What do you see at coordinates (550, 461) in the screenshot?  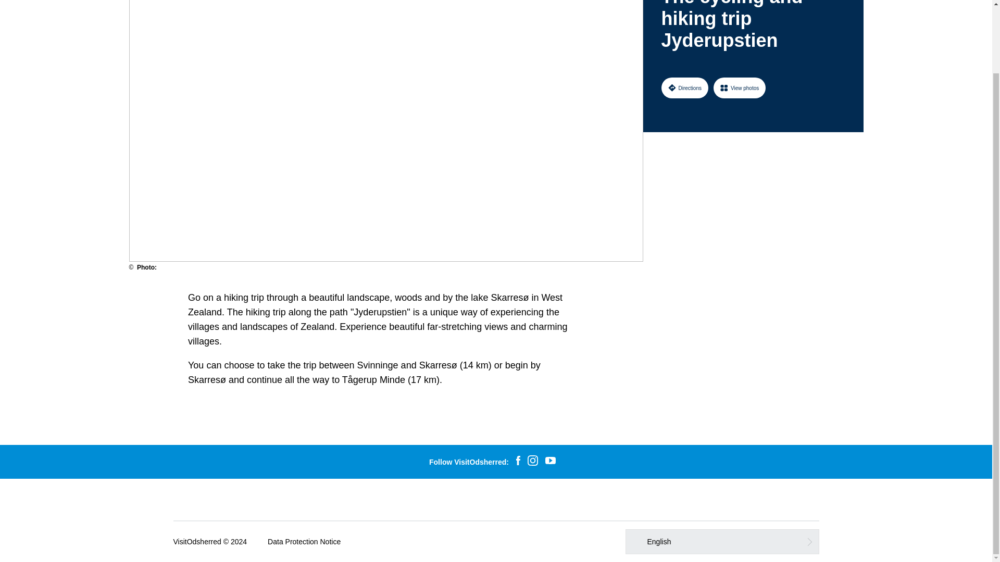 I see `youtube` at bounding box center [550, 461].